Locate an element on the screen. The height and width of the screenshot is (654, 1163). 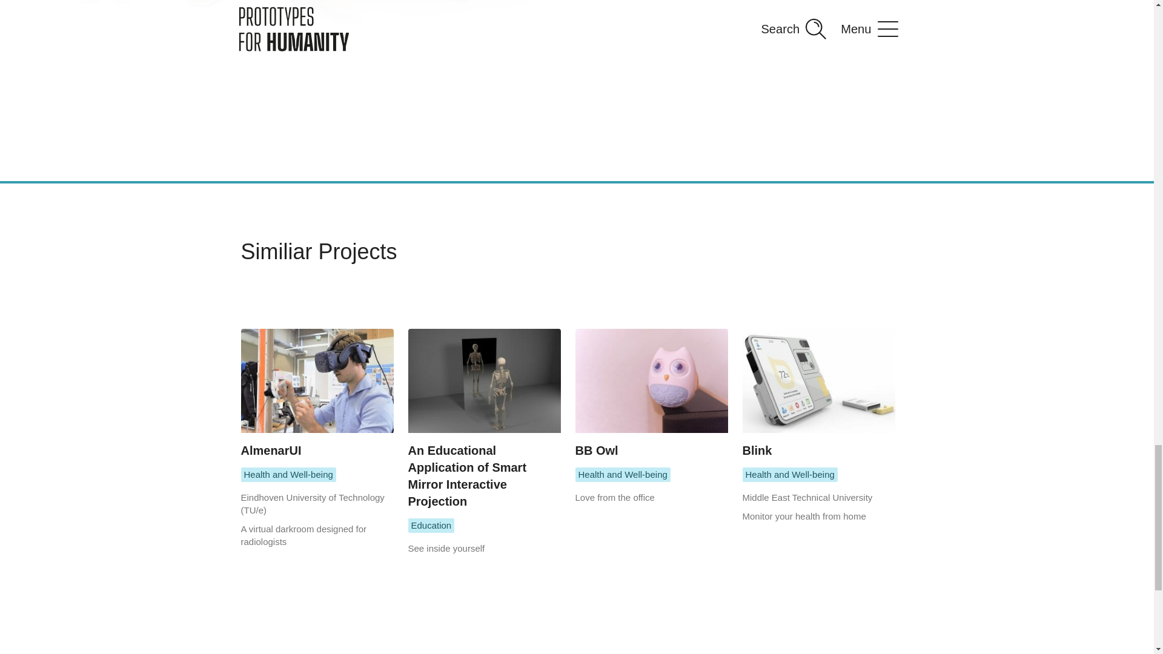
Health and Well-being is located at coordinates (790, 475).